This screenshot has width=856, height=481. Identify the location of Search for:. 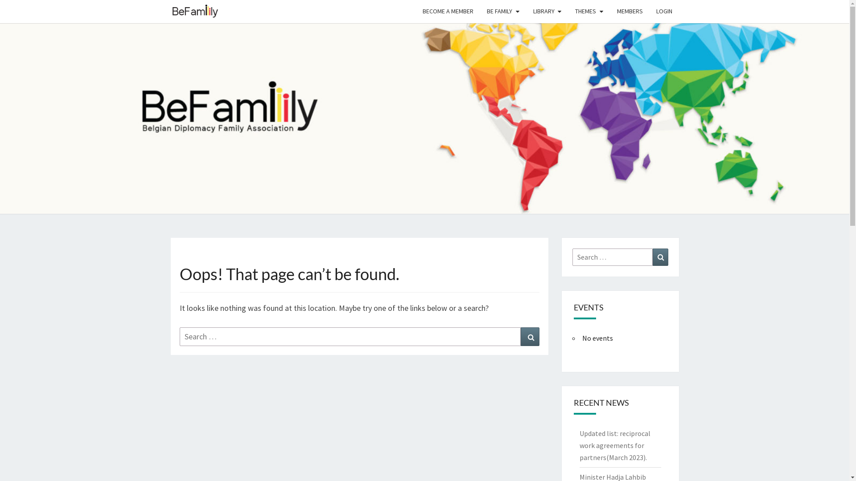
(350, 337).